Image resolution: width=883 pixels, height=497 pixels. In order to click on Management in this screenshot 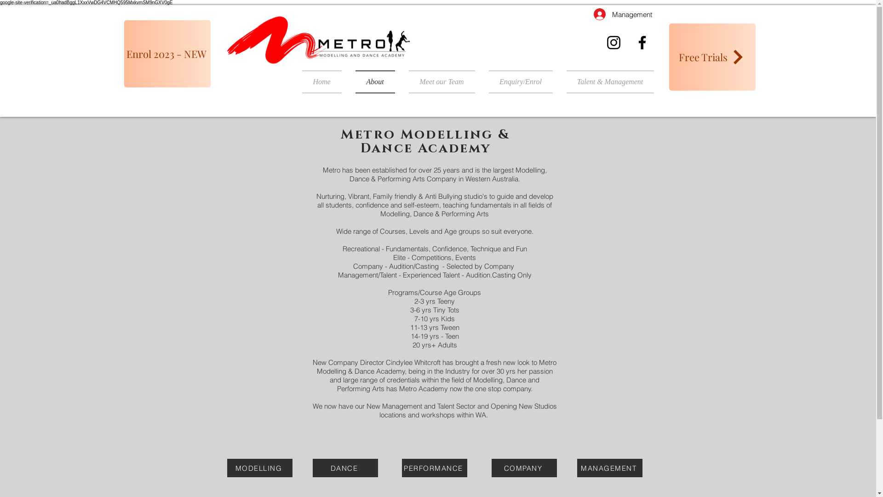, I will do `click(623, 14)`.